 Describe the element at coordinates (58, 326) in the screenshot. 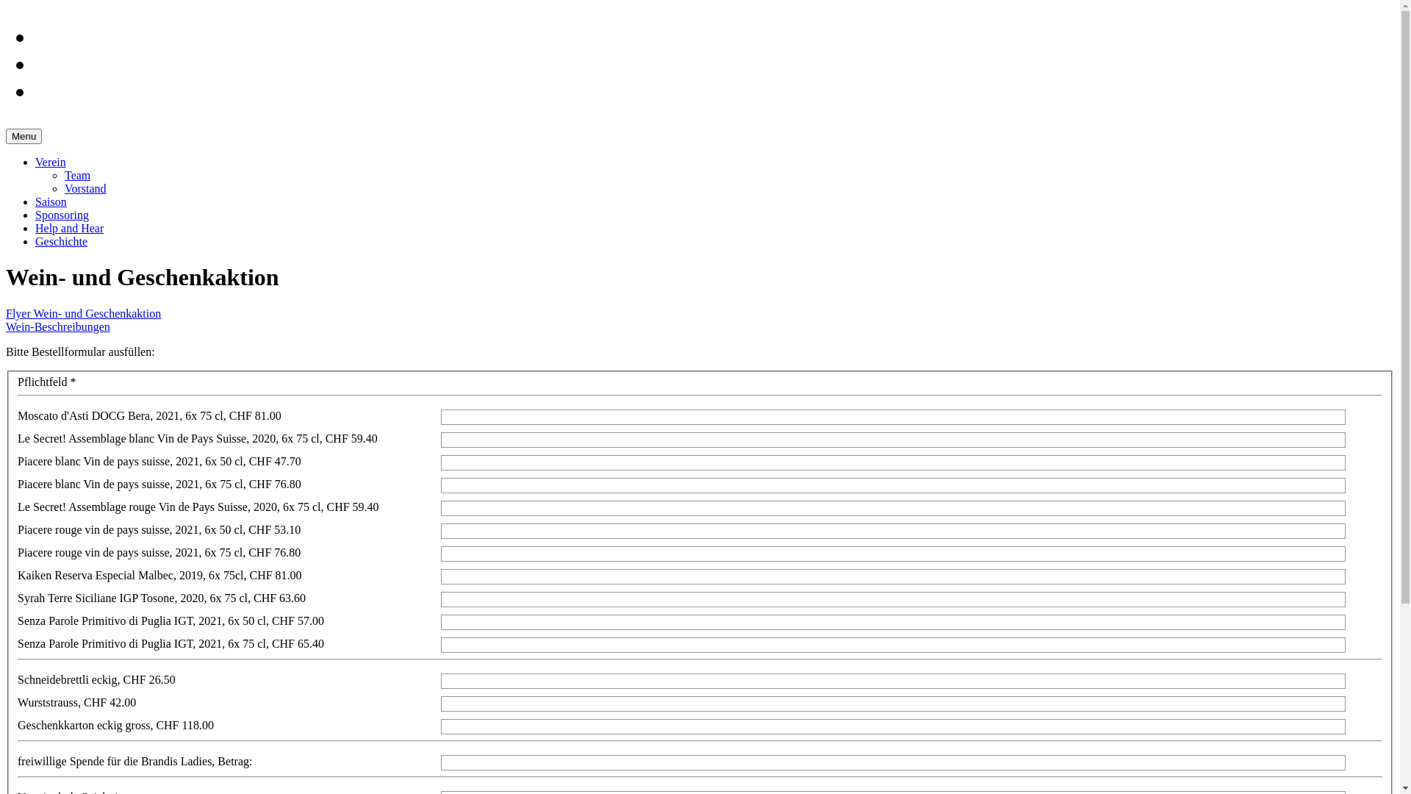

I see `Wein-Beschreibungen` at that location.